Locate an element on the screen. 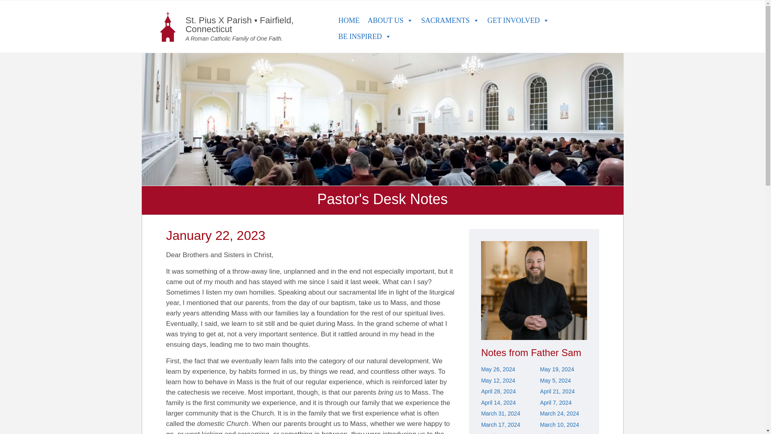  SACRAMENTS is located at coordinates (450, 20).